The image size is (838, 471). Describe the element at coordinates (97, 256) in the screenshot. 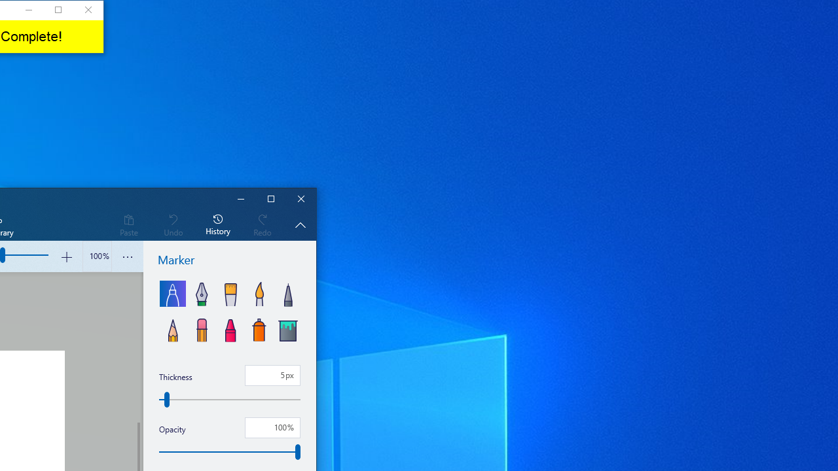

I see `Zoom slider` at that location.